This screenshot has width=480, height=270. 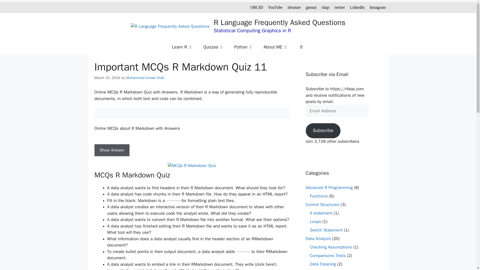 What do you see at coordinates (244, 47) in the screenshot?
I see `Python` at bounding box center [244, 47].